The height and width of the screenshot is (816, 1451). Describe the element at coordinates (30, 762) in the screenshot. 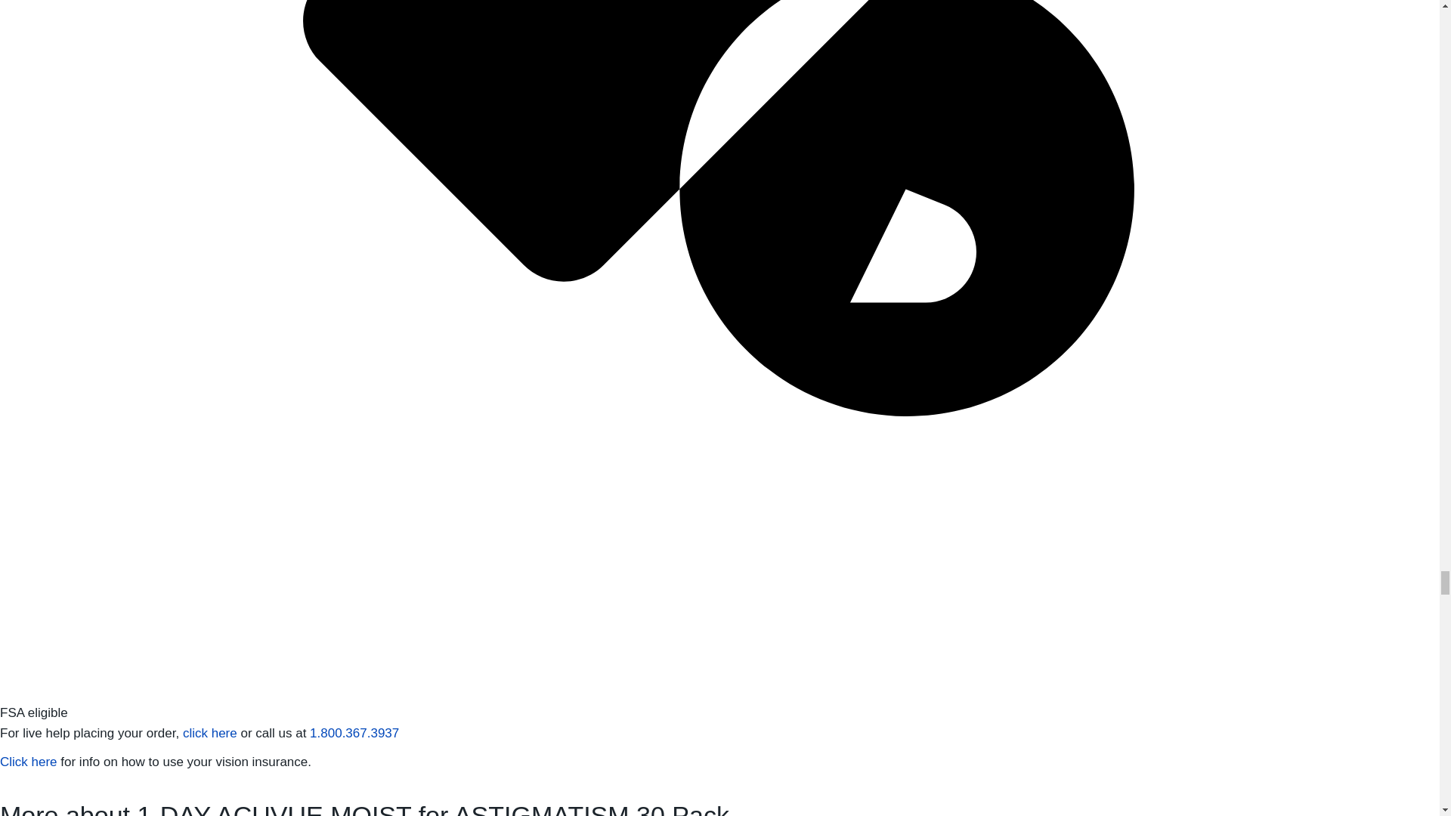

I see `Insurance Benefits Page` at that location.